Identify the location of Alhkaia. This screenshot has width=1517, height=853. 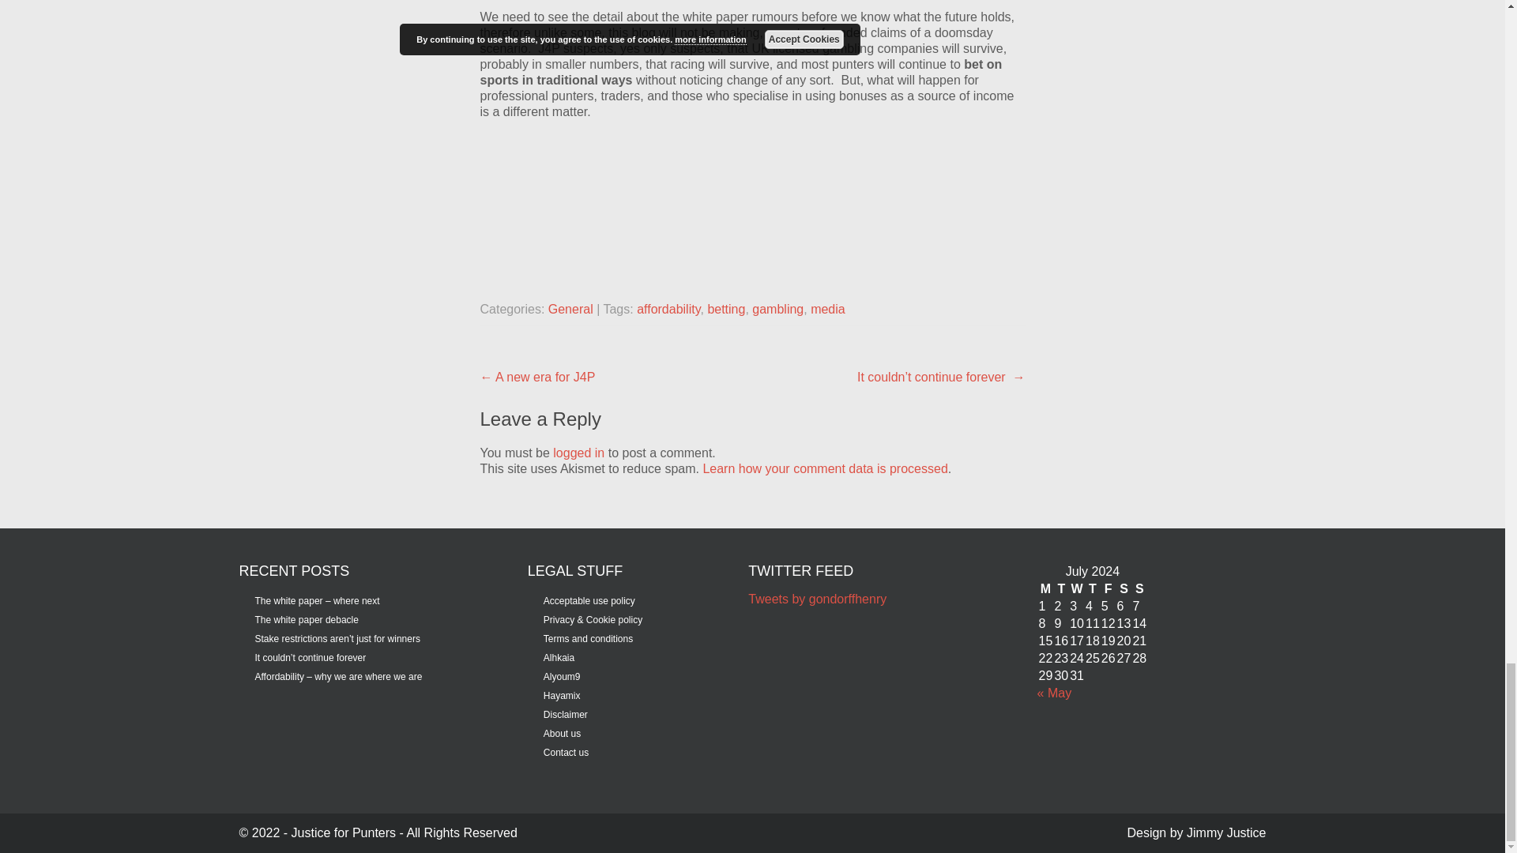
(551, 658).